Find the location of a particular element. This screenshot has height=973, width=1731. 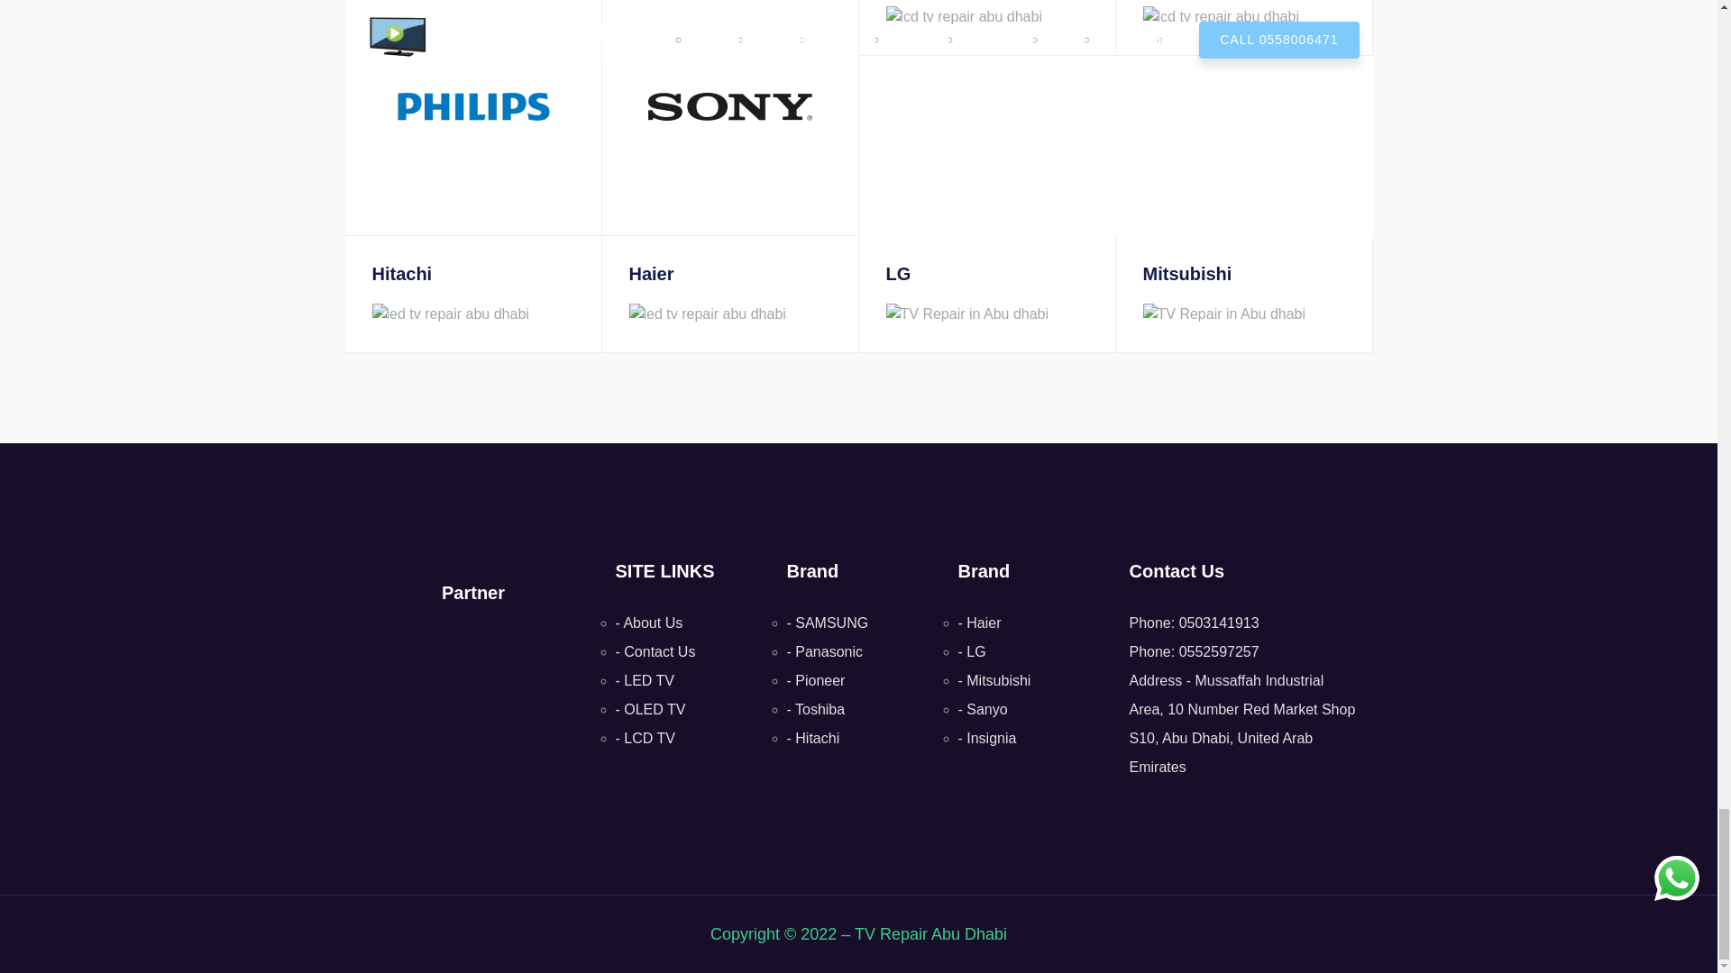

- Toshiba is located at coordinates (815, 708).